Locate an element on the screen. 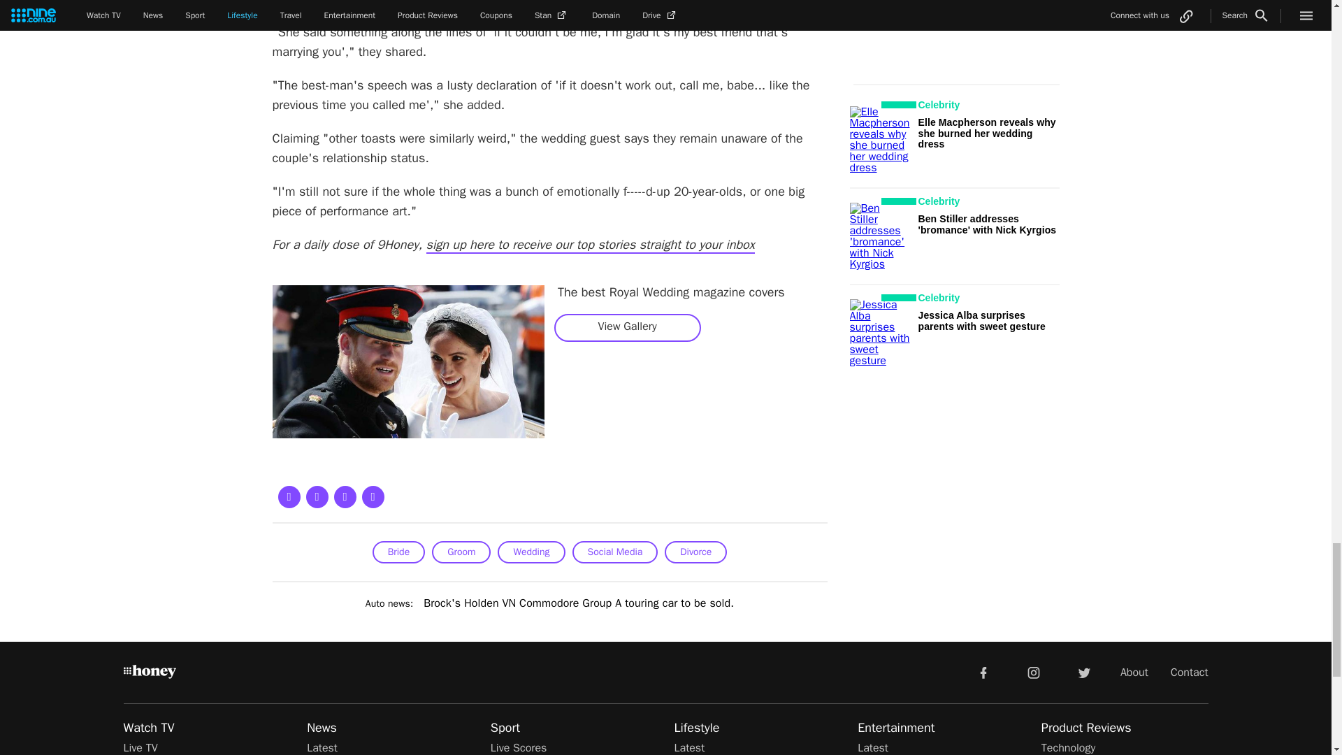 The height and width of the screenshot is (755, 1342). facebook is located at coordinates (983, 671).